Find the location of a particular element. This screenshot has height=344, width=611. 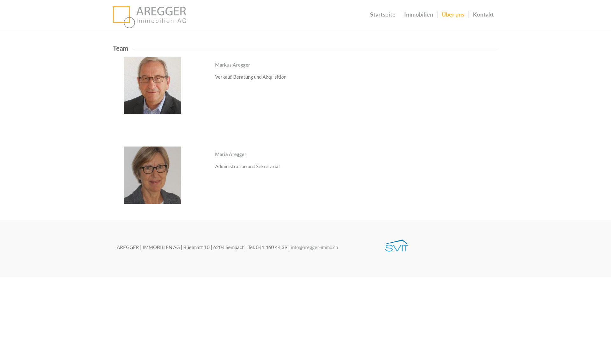

Immobilien is located at coordinates (418, 14).